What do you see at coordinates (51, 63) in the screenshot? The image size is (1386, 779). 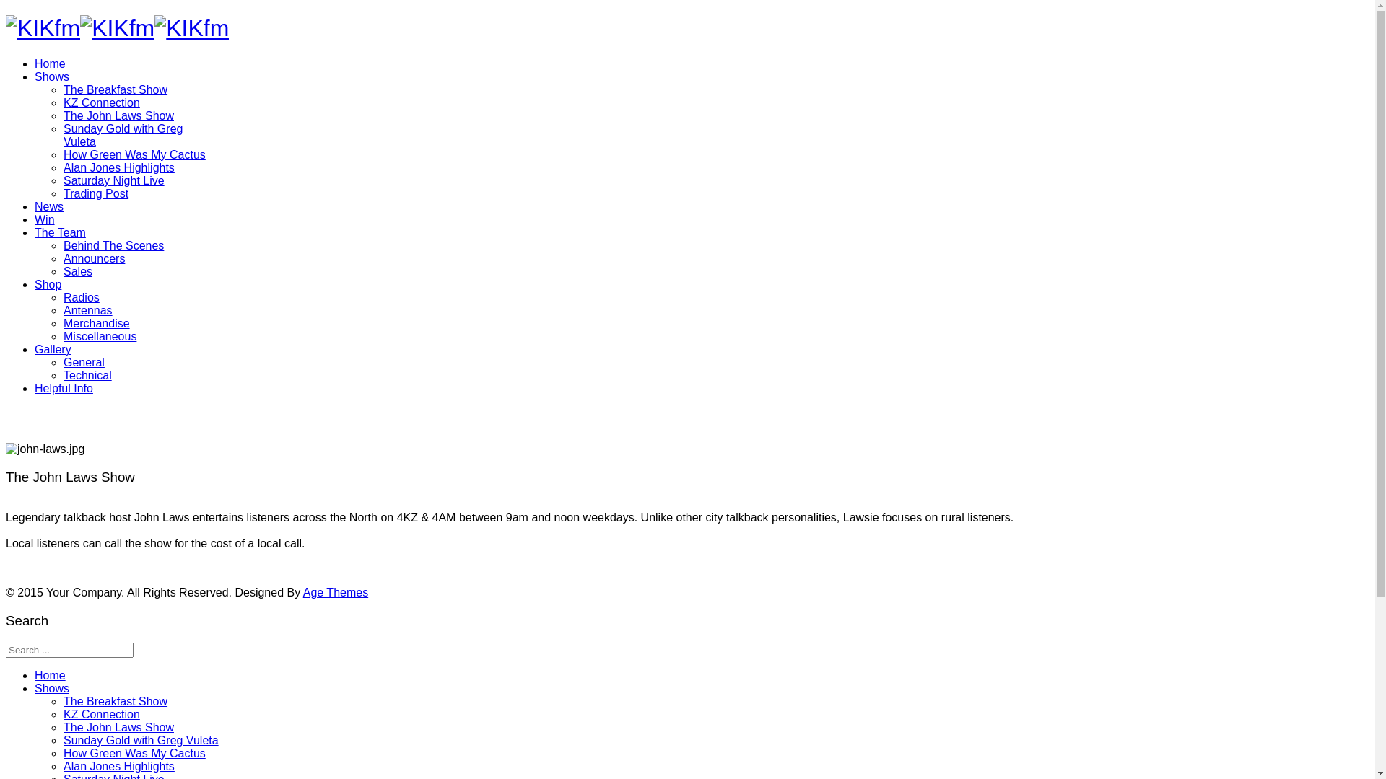 I see `Home` at bounding box center [51, 63].